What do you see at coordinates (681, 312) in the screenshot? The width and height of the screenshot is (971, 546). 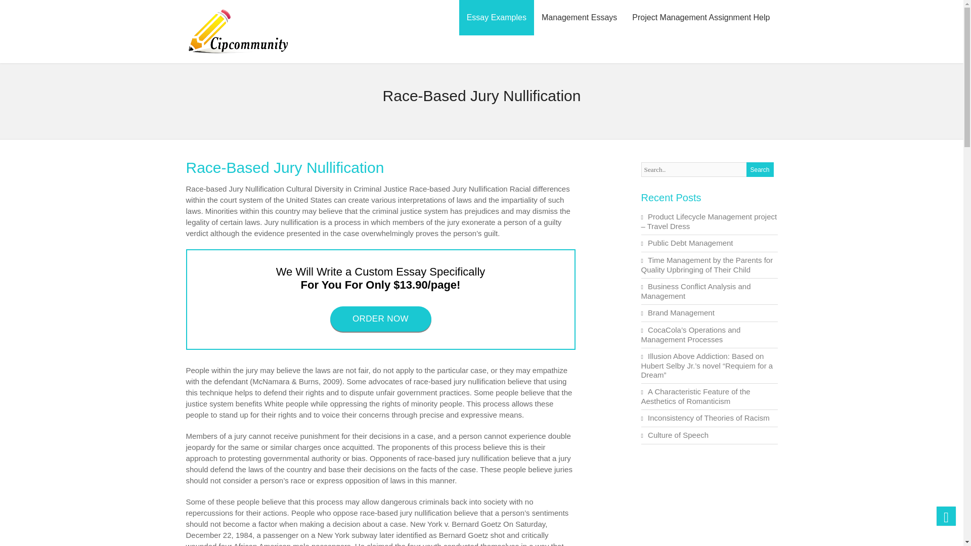 I see `Brand Management` at bounding box center [681, 312].